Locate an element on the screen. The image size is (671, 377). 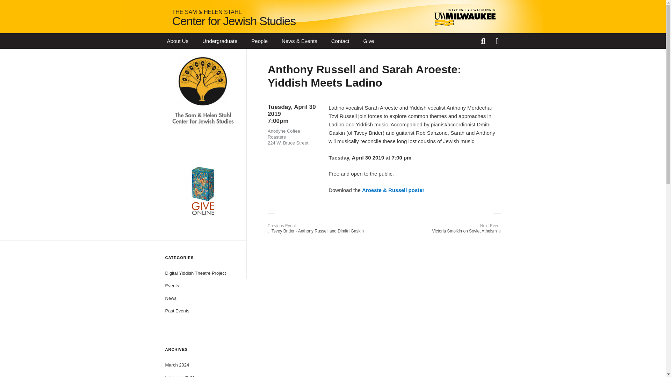
About Us is located at coordinates (178, 41).